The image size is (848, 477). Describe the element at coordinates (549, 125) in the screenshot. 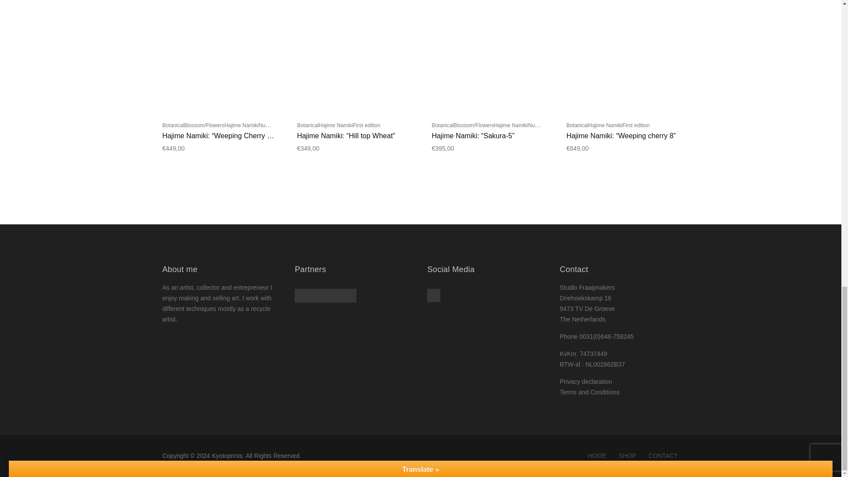

I see `Numbered edition` at that location.